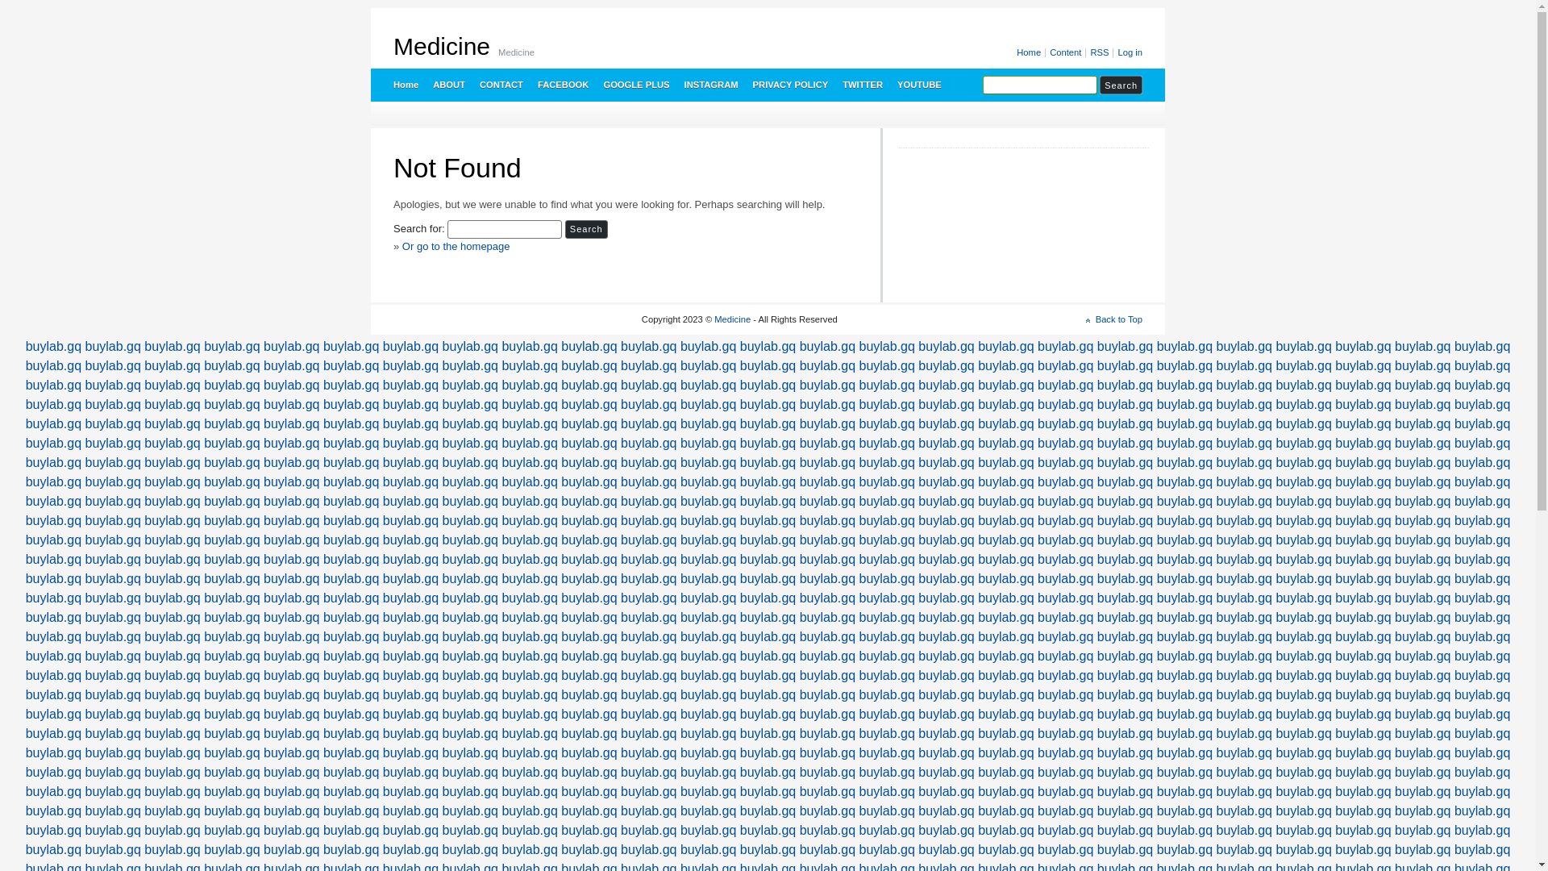 The image size is (1548, 871). I want to click on buylab.gq, so click(1185, 482).